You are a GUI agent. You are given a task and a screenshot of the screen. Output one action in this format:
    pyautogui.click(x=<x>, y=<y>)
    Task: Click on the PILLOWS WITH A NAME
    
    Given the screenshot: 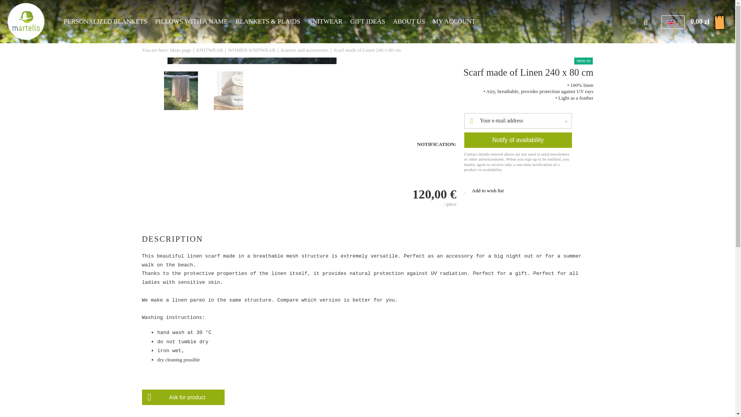 What is the action you would take?
    pyautogui.click(x=191, y=21)
    